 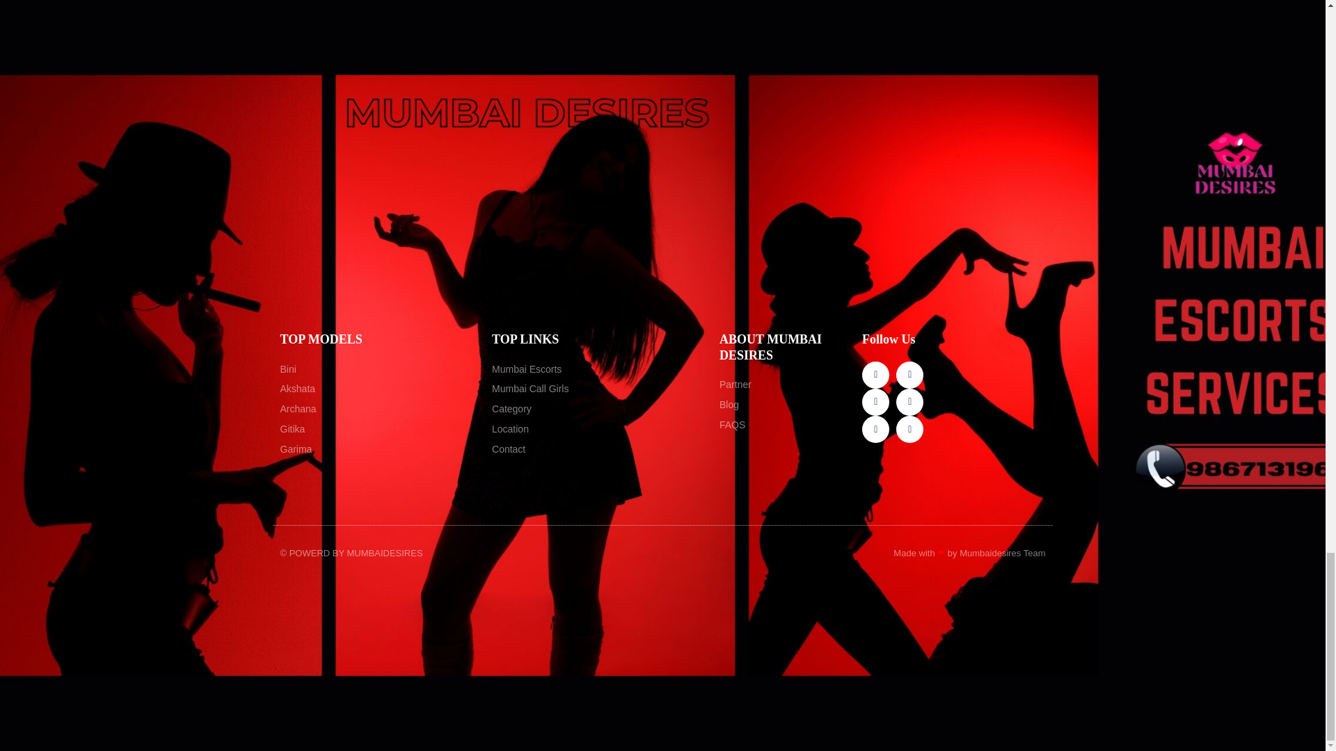 What do you see at coordinates (379, 389) in the screenshot?
I see `Akshata` at bounding box center [379, 389].